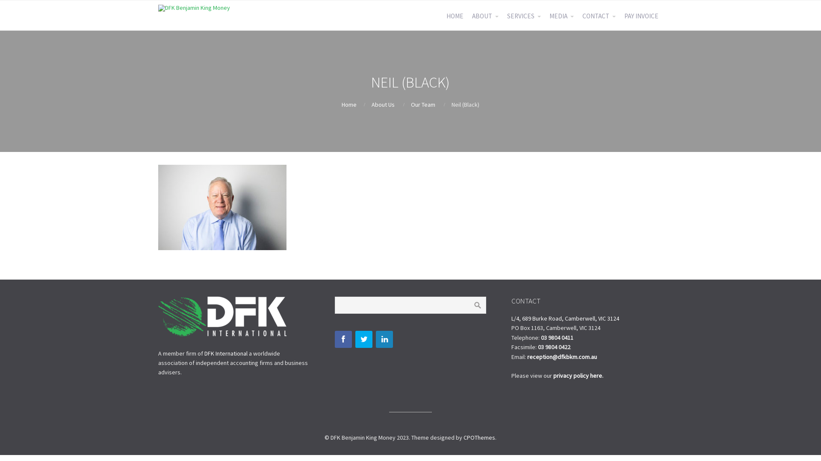 The height and width of the screenshot is (461, 821). I want to click on Home, so click(349, 105).